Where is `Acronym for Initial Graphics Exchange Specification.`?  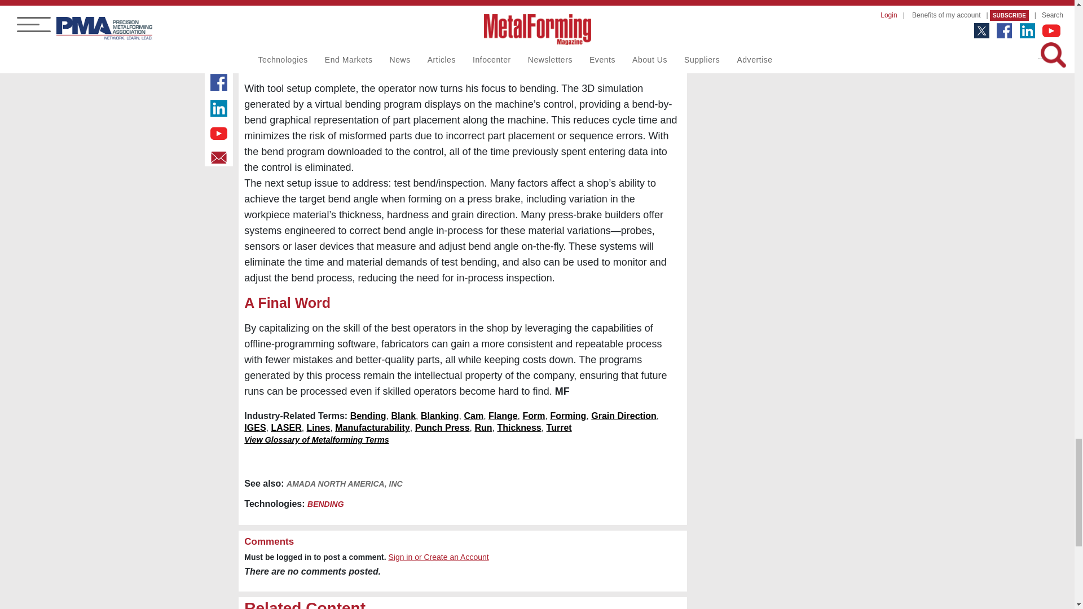 Acronym for Initial Graphics Exchange Specification. is located at coordinates (255, 427).